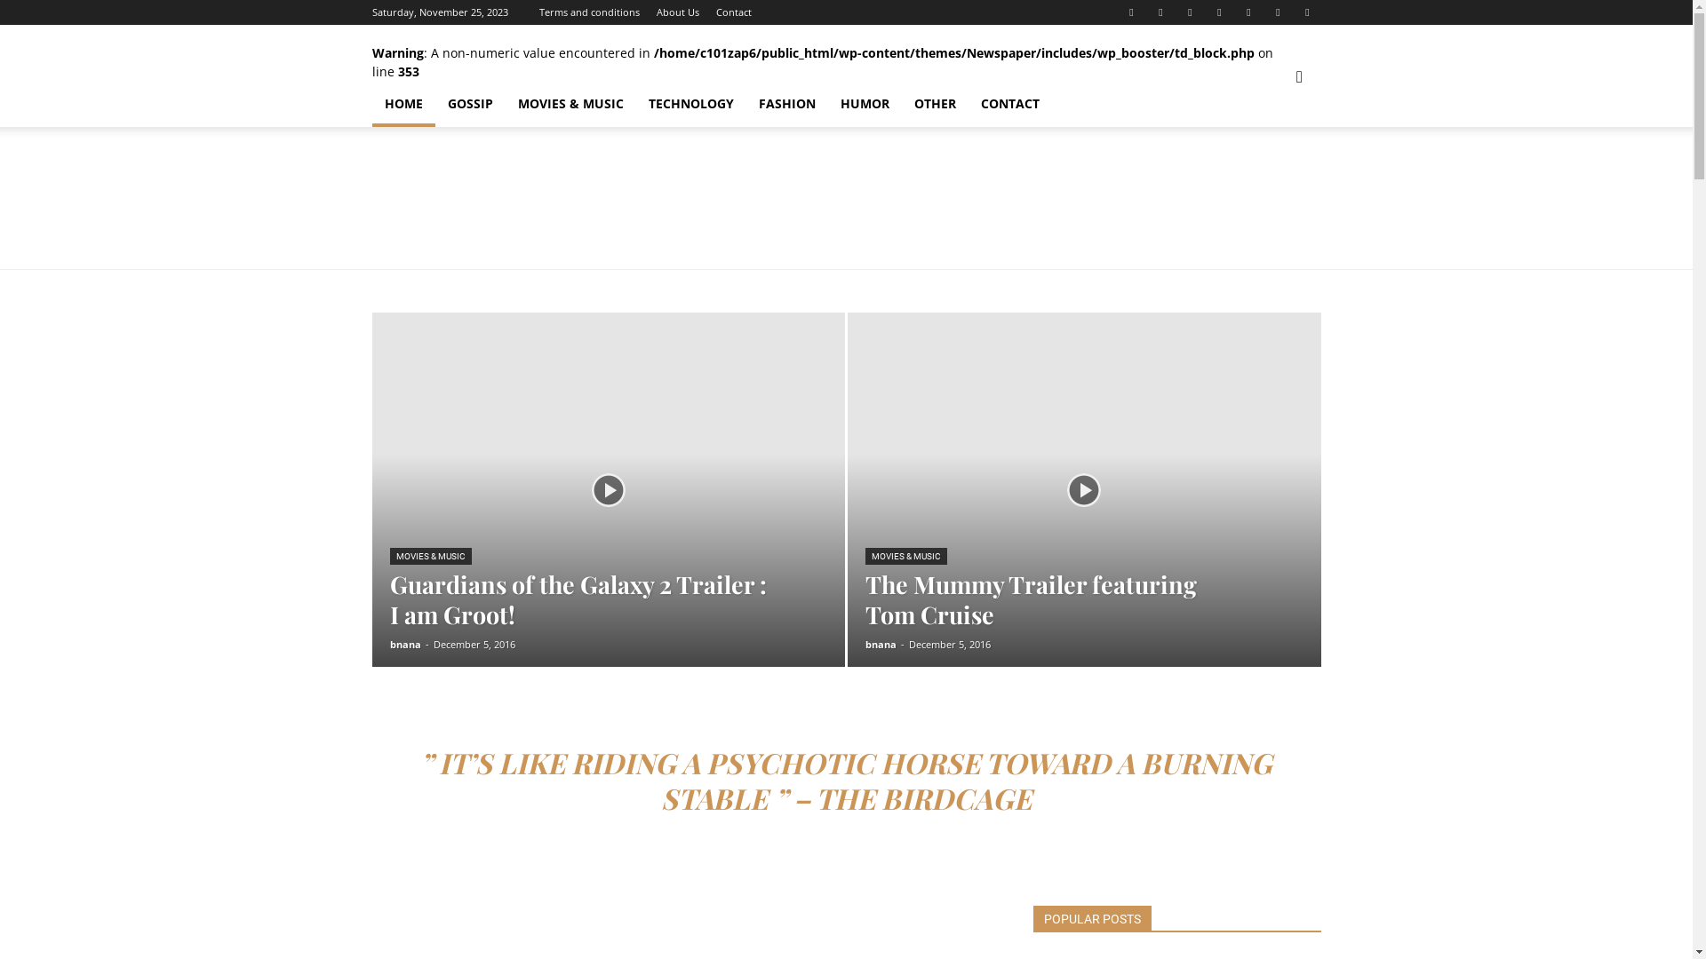 The height and width of the screenshot is (959, 1706). Describe the element at coordinates (405, 645) in the screenshot. I see `bnana` at that location.